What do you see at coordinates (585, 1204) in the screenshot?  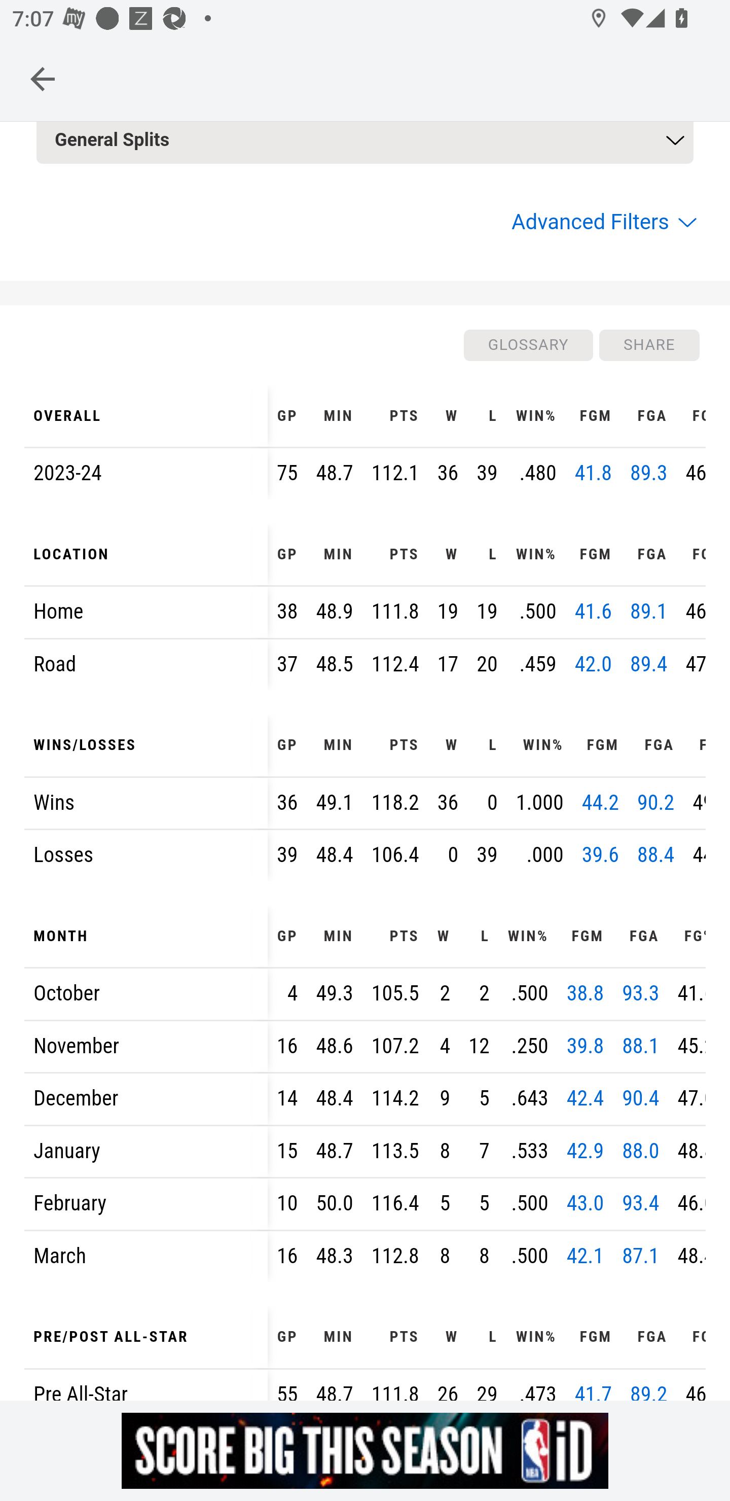 I see `43.0` at bounding box center [585, 1204].